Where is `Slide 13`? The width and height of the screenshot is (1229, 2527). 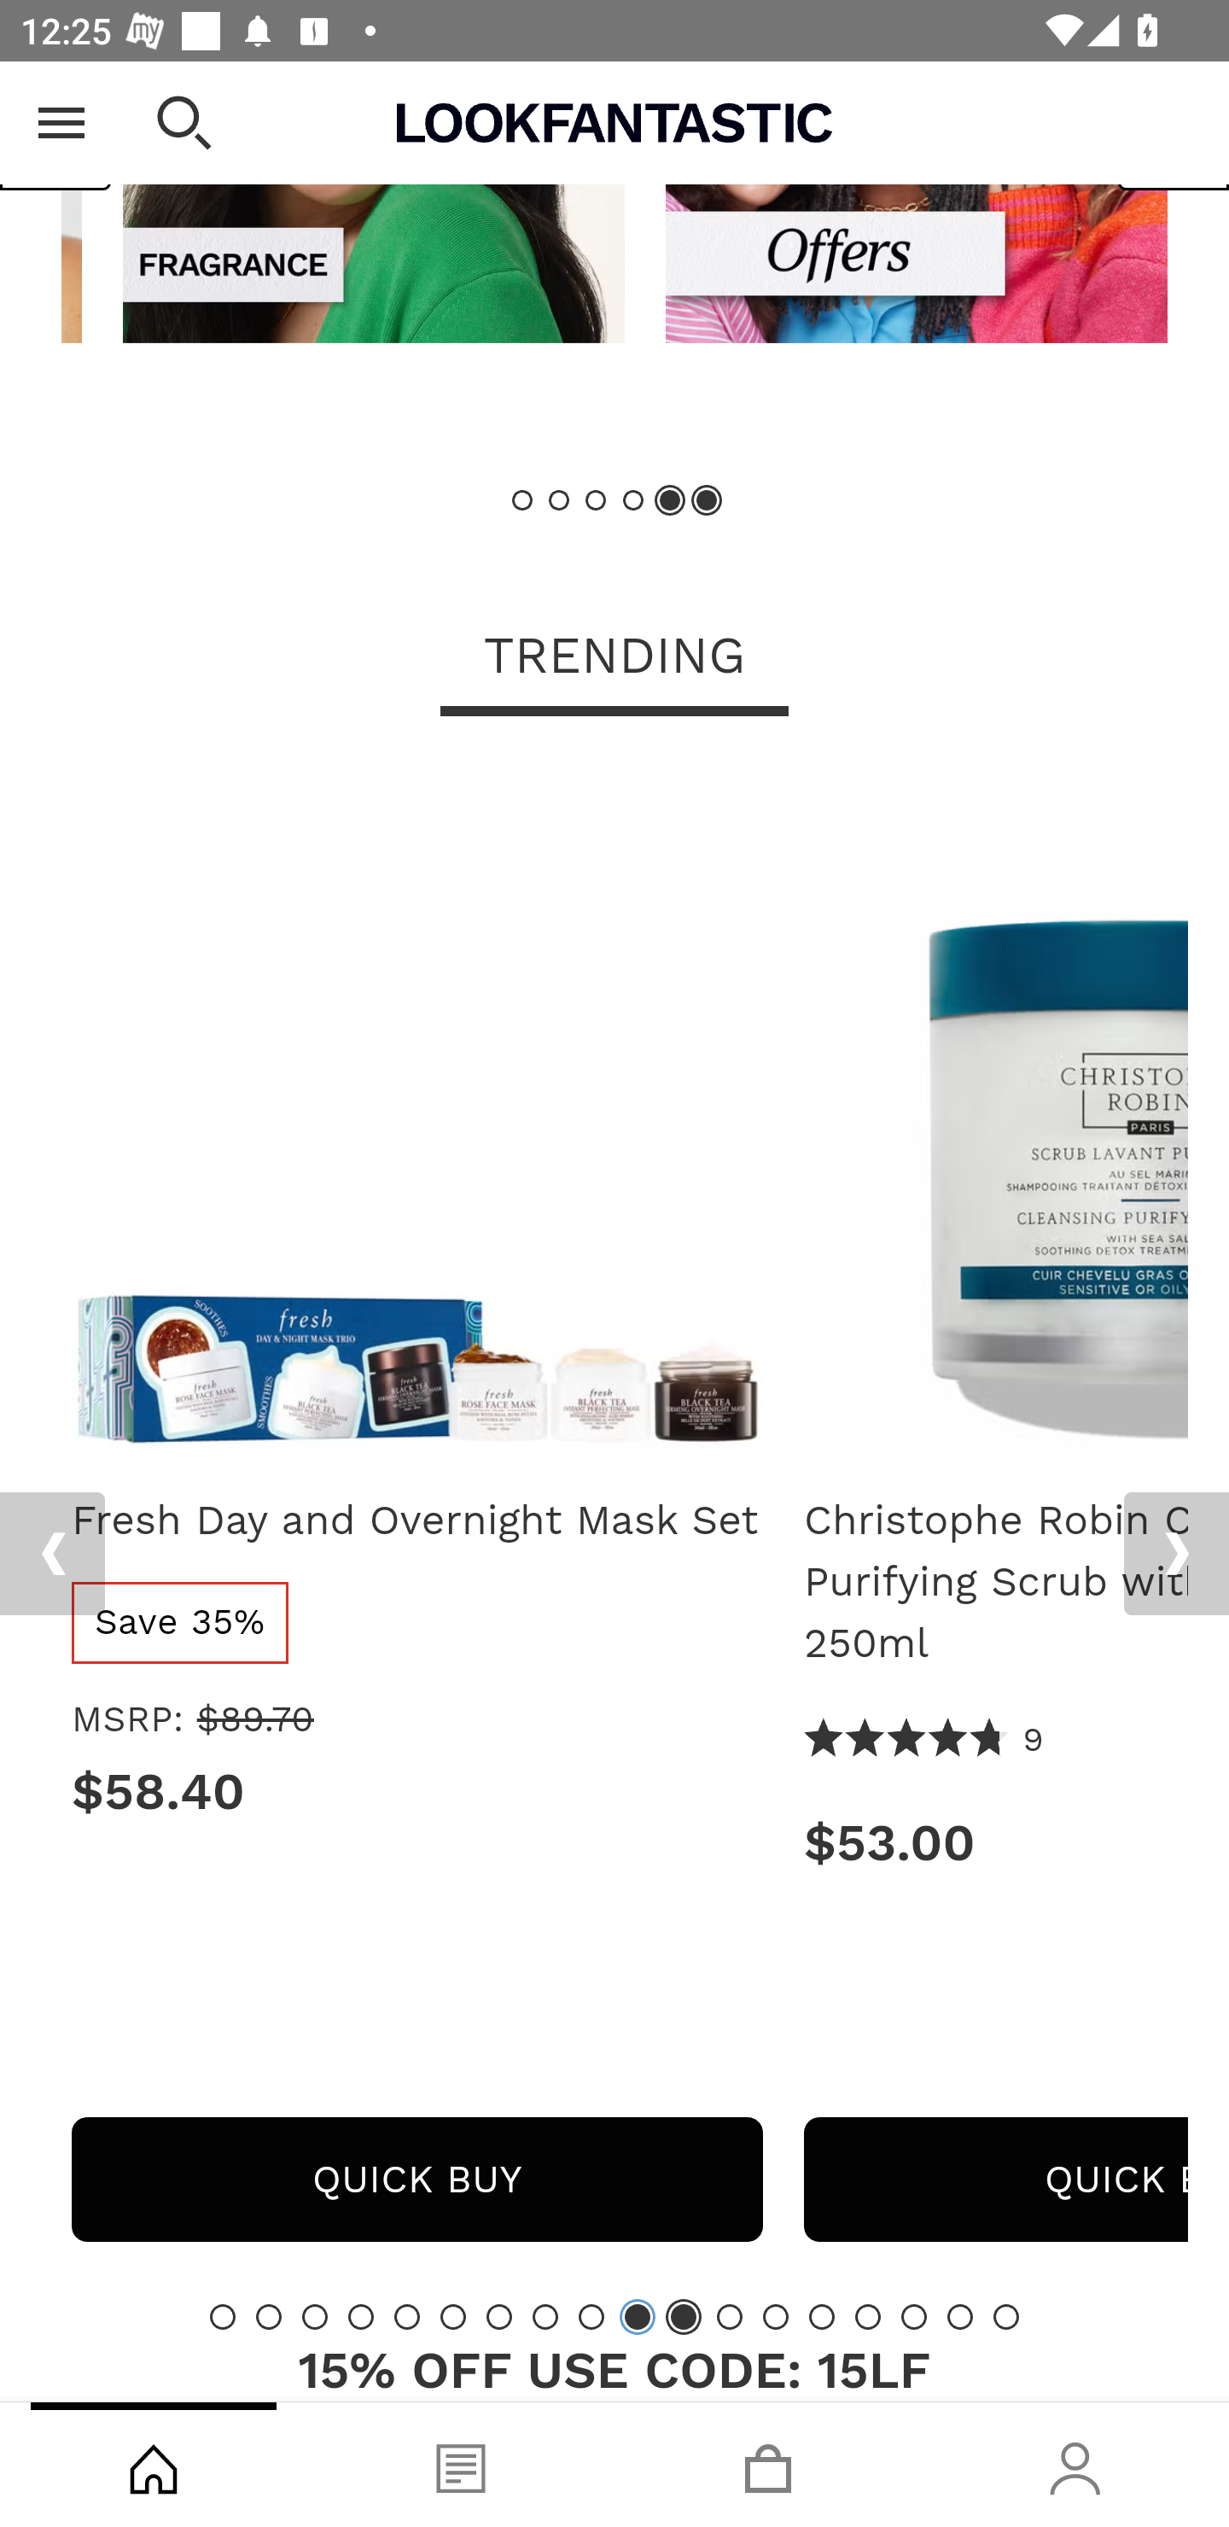 Slide 13 is located at coordinates (776, 2315).